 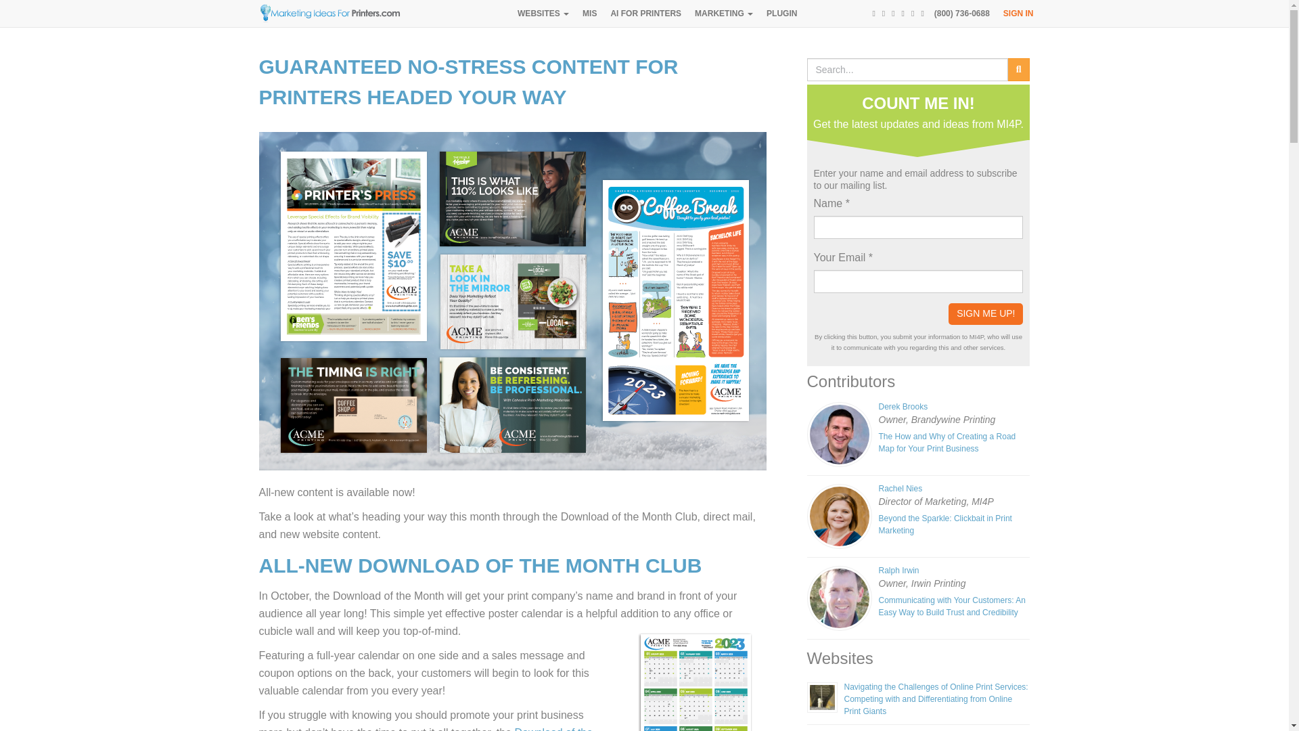 What do you see at coordinates (543, 14) in the screenshot?
I see `Websites` at bounding box center [543, 14].